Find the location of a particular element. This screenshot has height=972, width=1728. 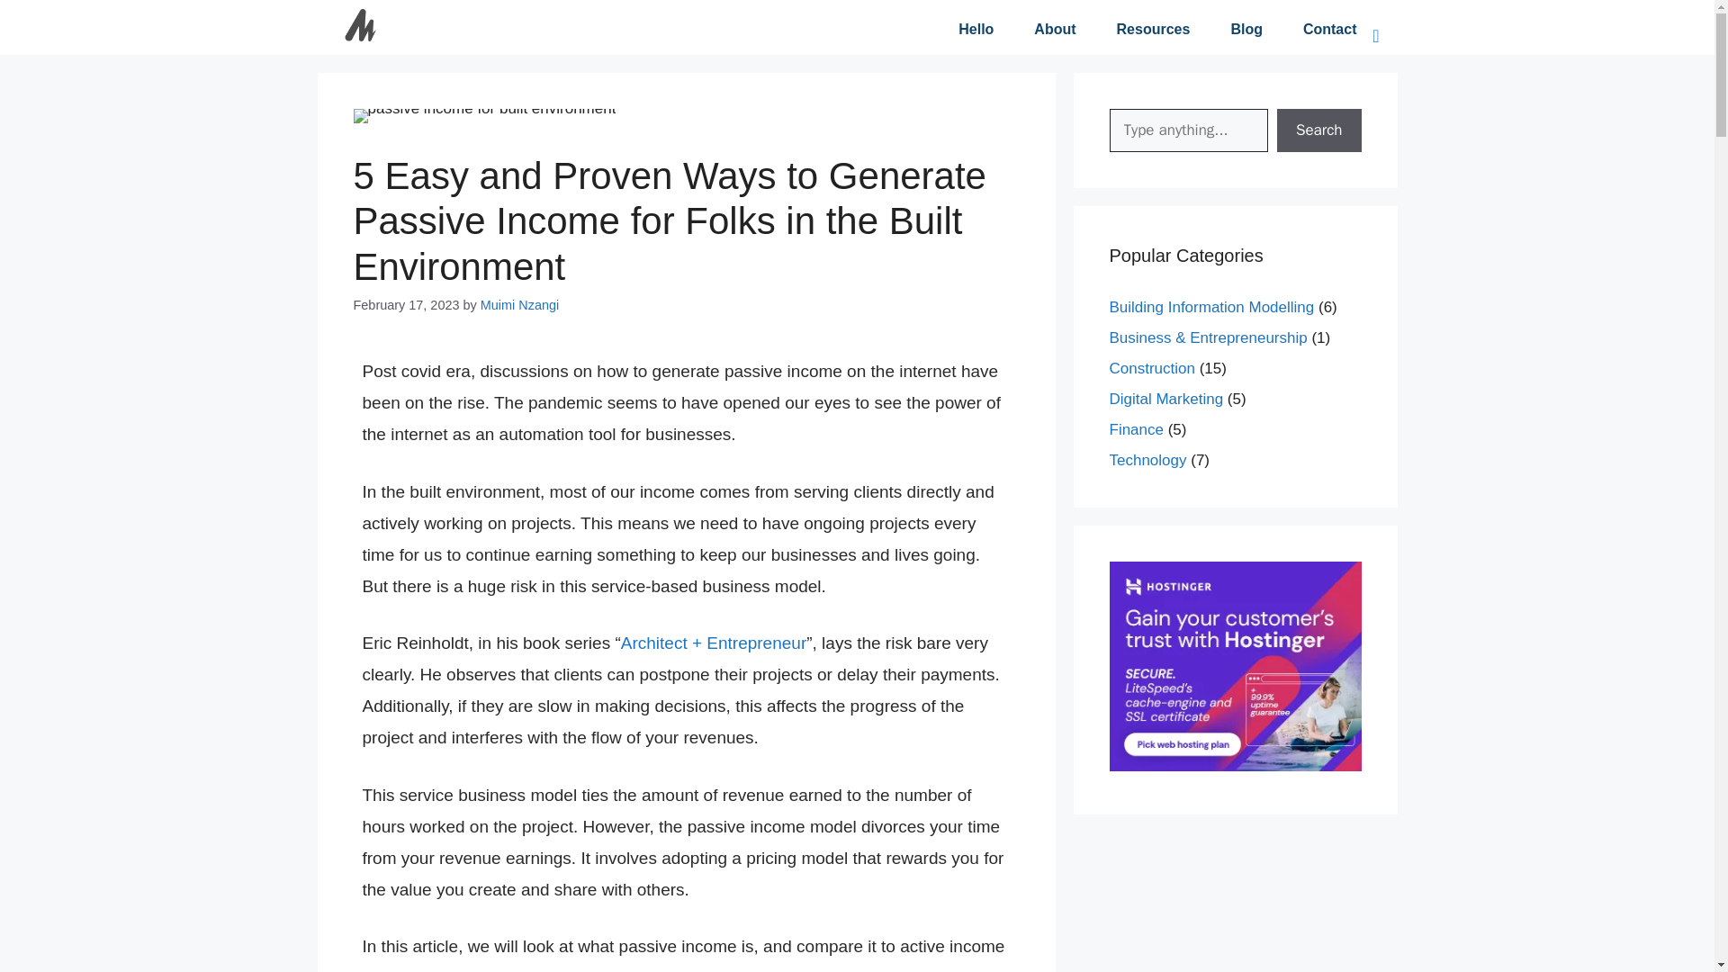

View all posts by Muimi Nzangi is located at coordinates (518, 304).